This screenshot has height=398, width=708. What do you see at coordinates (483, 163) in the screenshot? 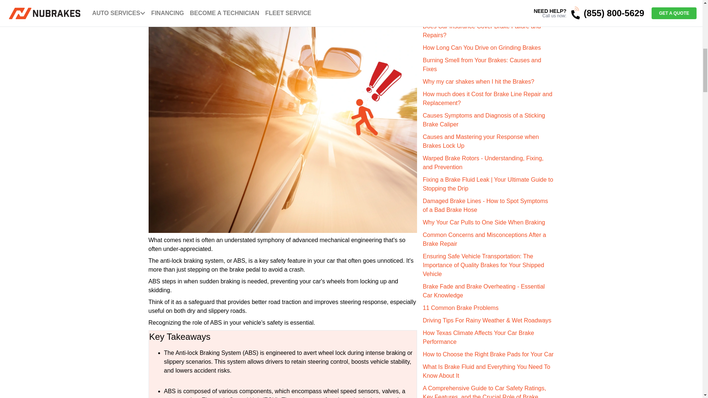
I see `Warped Brake Rotors - Understanding, Fixing, and Prevention` at bounding box center [483, 163].